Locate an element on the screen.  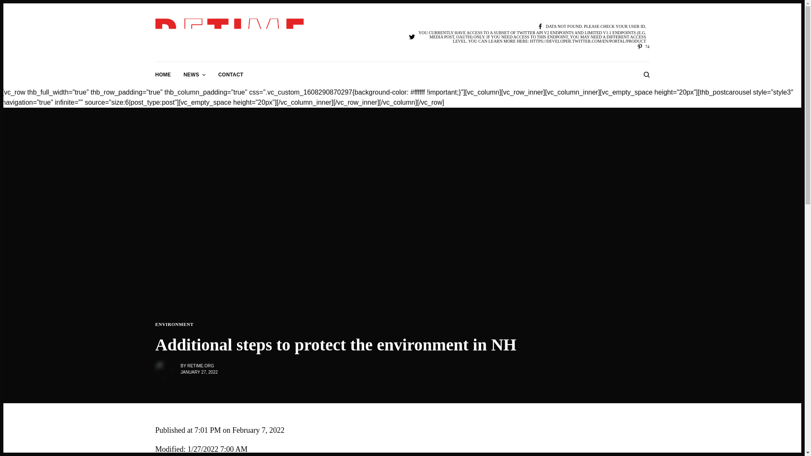
ReTime is located at coordinates (230, 34).